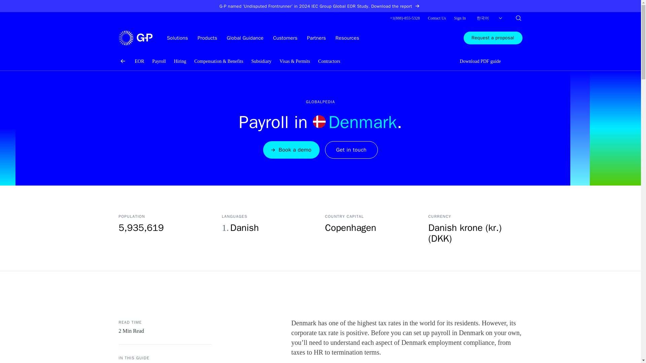 The width and height of the screenshot is (646, 363). I want to click on EOR, so click(139, 61).